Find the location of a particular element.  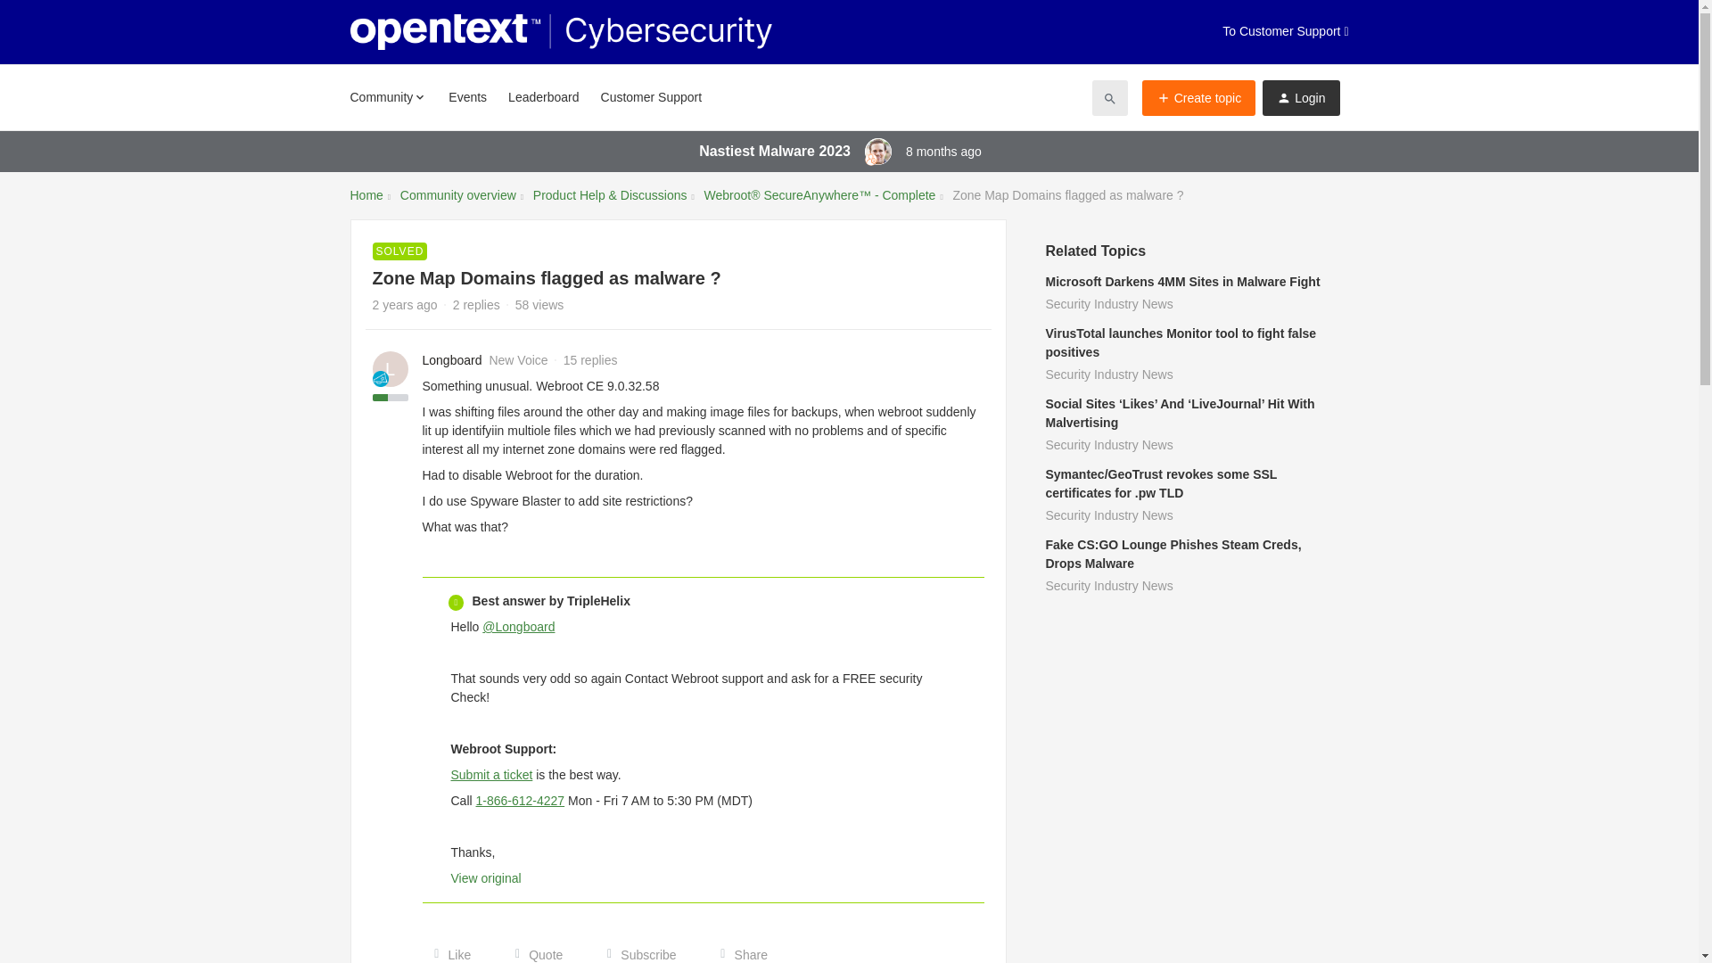

To Customer Support is located at coordinates (1285, 32).